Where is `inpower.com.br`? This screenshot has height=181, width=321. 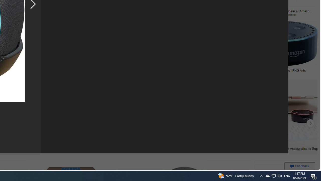
inpower.com.br is located at coordinates (296, 15).